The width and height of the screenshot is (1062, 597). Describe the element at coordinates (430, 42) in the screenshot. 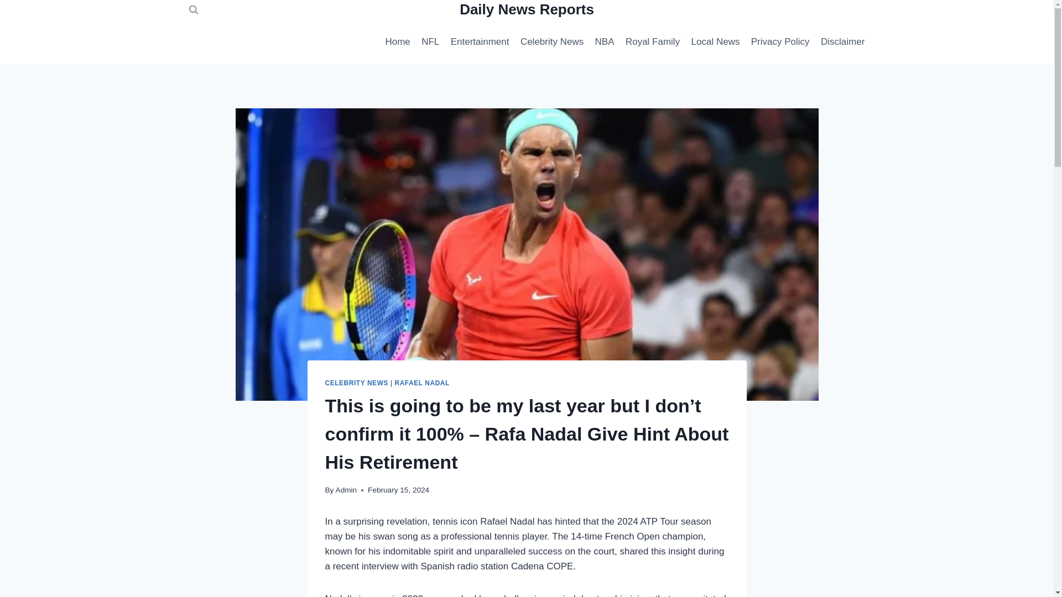

I see `NFL` at that location.